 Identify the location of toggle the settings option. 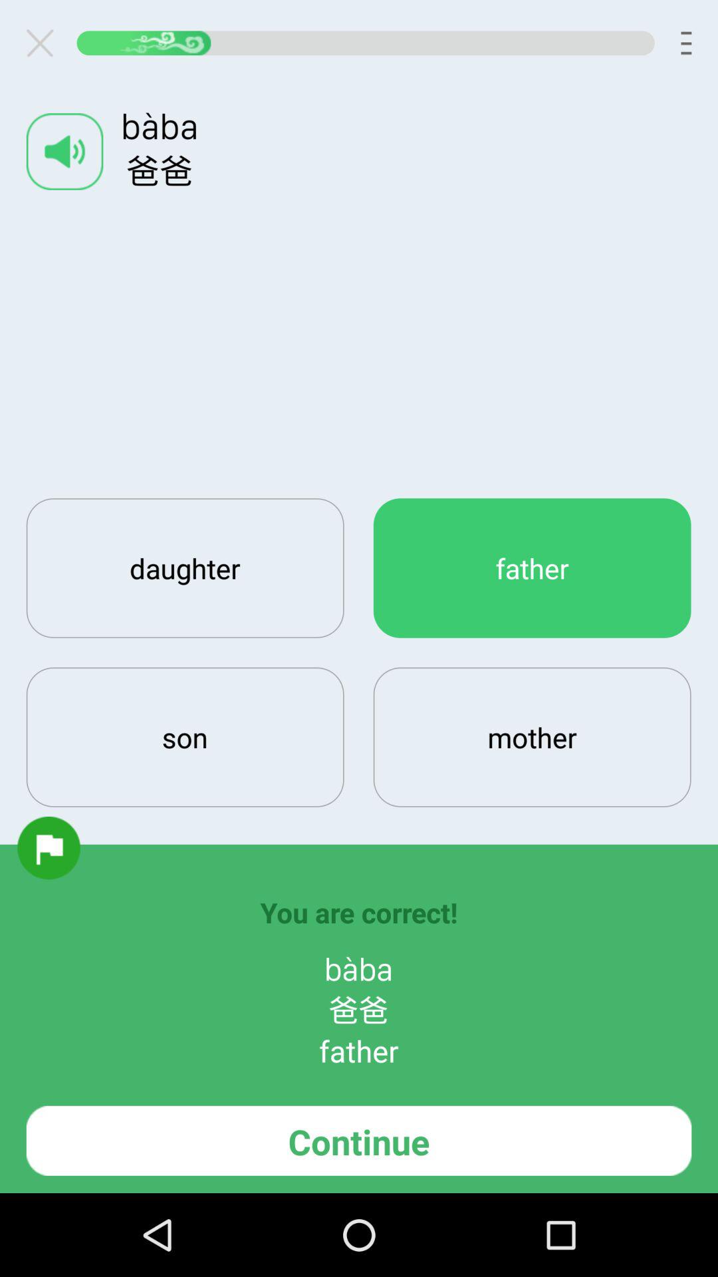
(45, 43).